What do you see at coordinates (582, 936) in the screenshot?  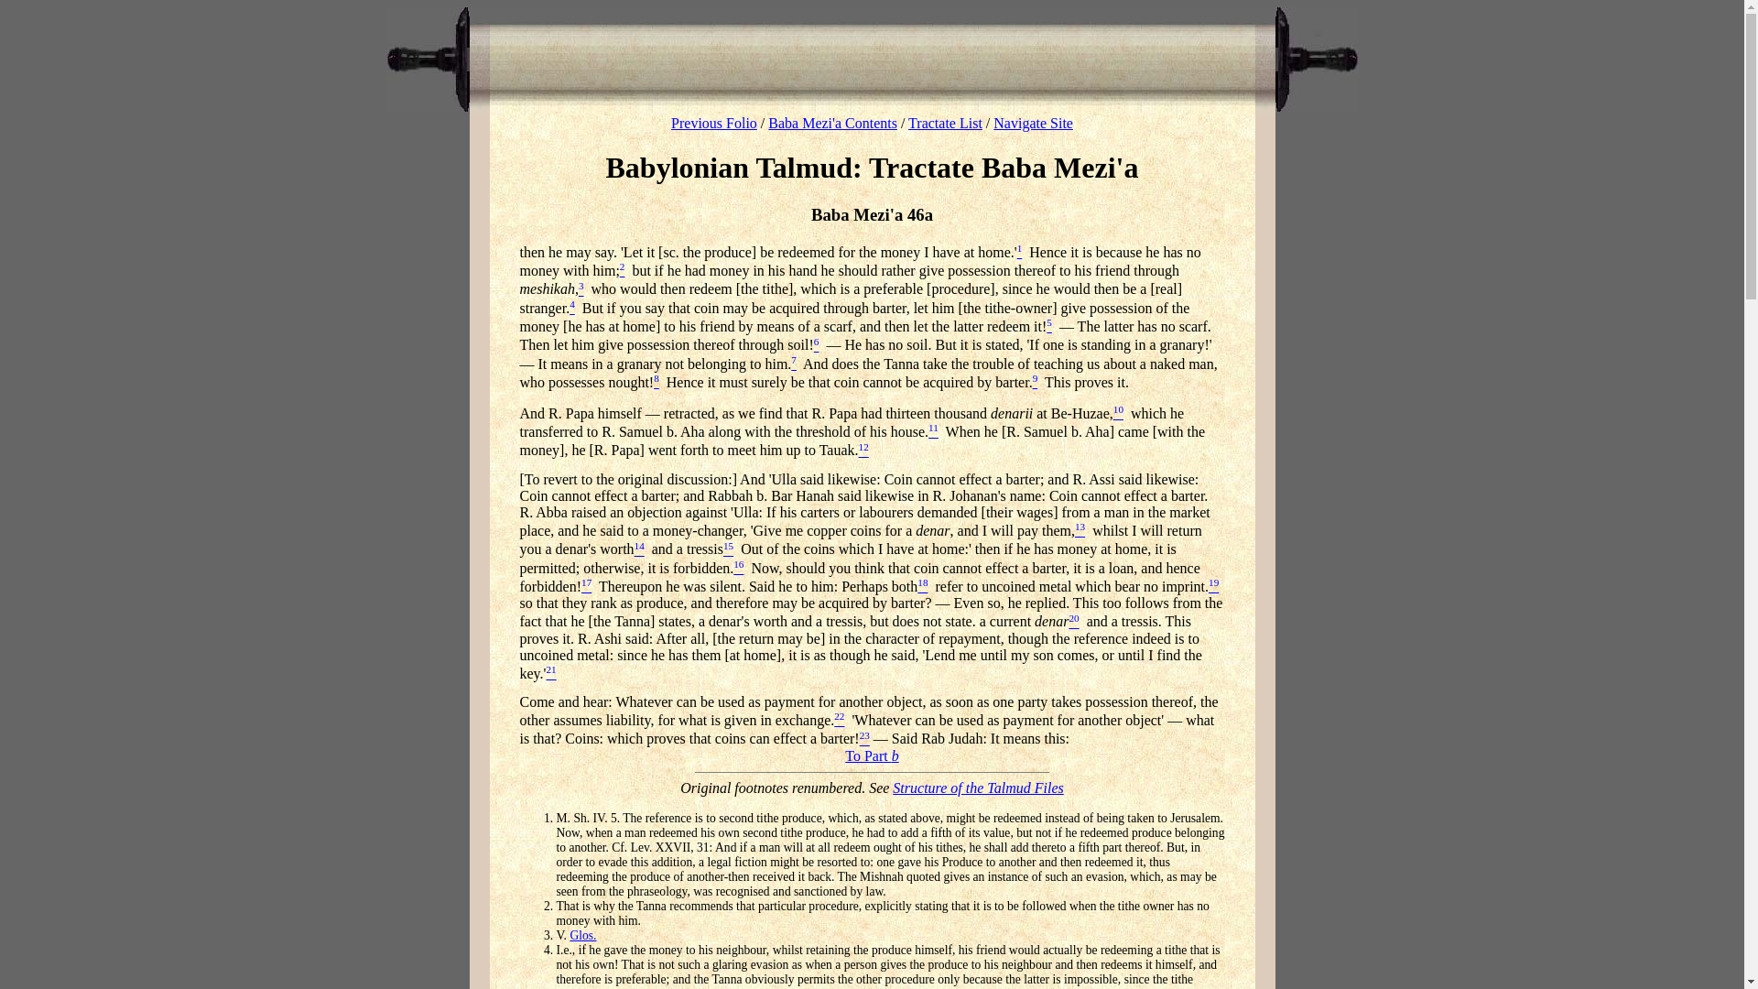 I see `Glos.` at bounding box center [582, 936].